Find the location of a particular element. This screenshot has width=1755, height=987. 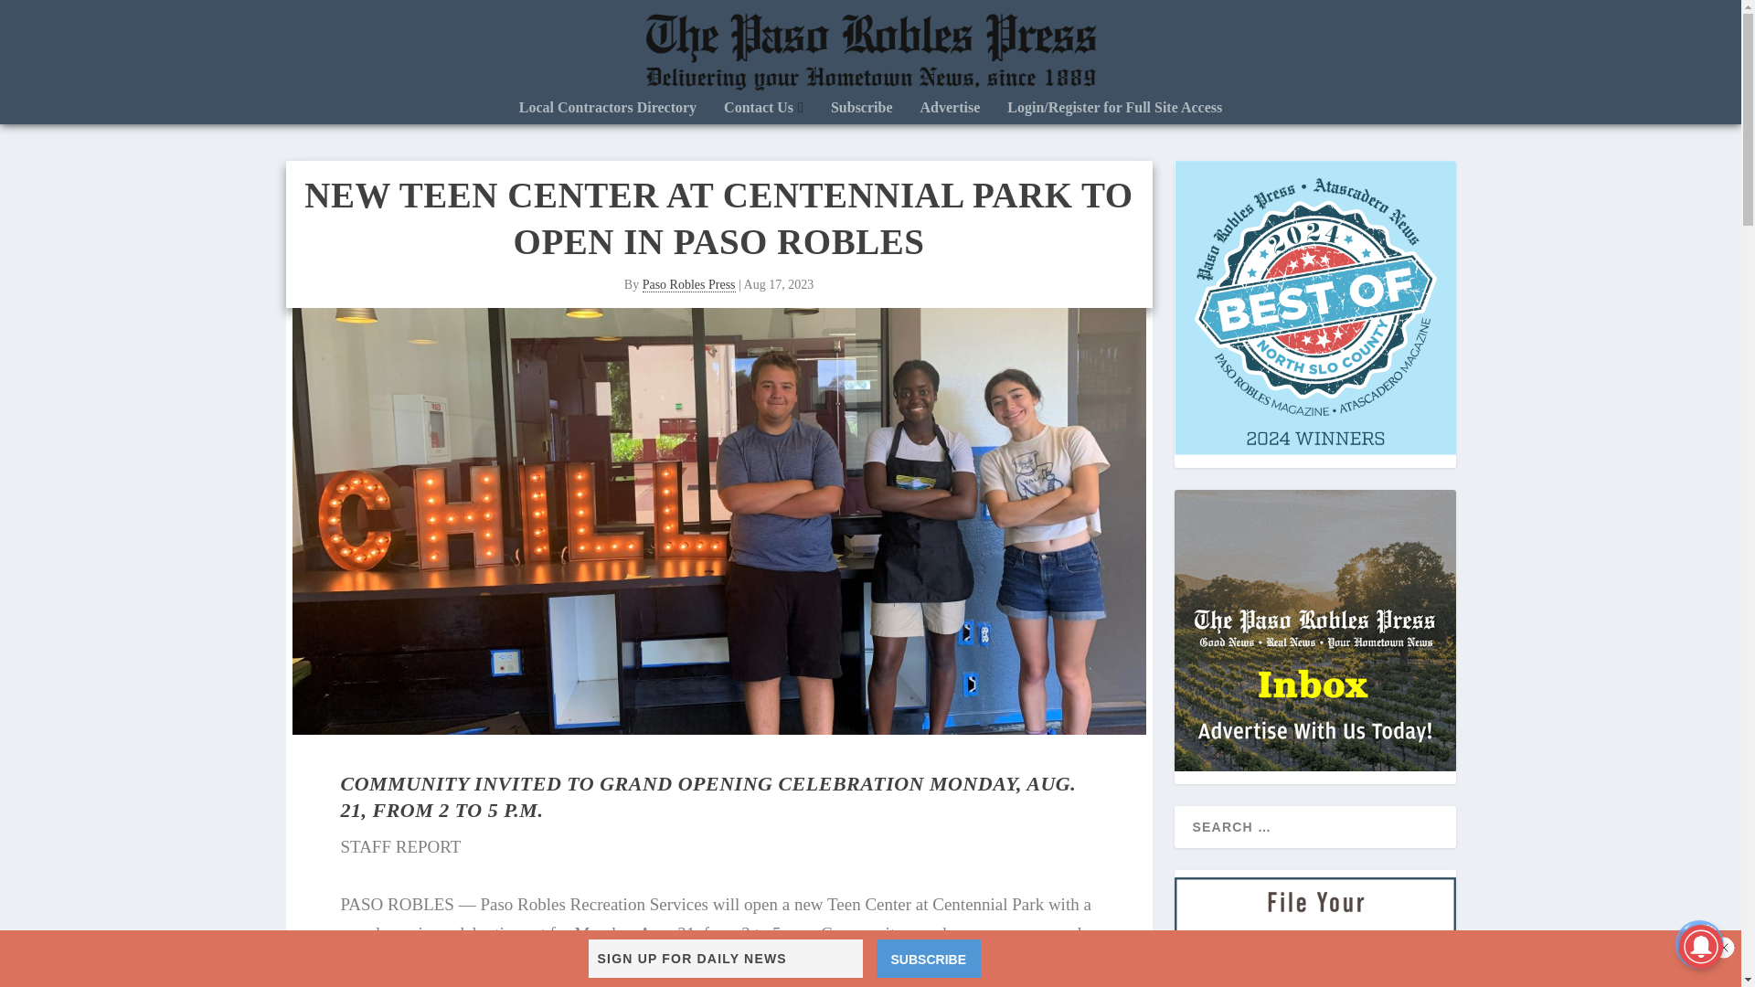

Subscribe is located at coordinates (929, 959).